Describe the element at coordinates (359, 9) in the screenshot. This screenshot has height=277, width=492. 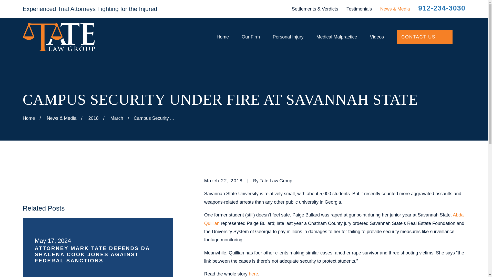
I see `Testimonials` at that location.